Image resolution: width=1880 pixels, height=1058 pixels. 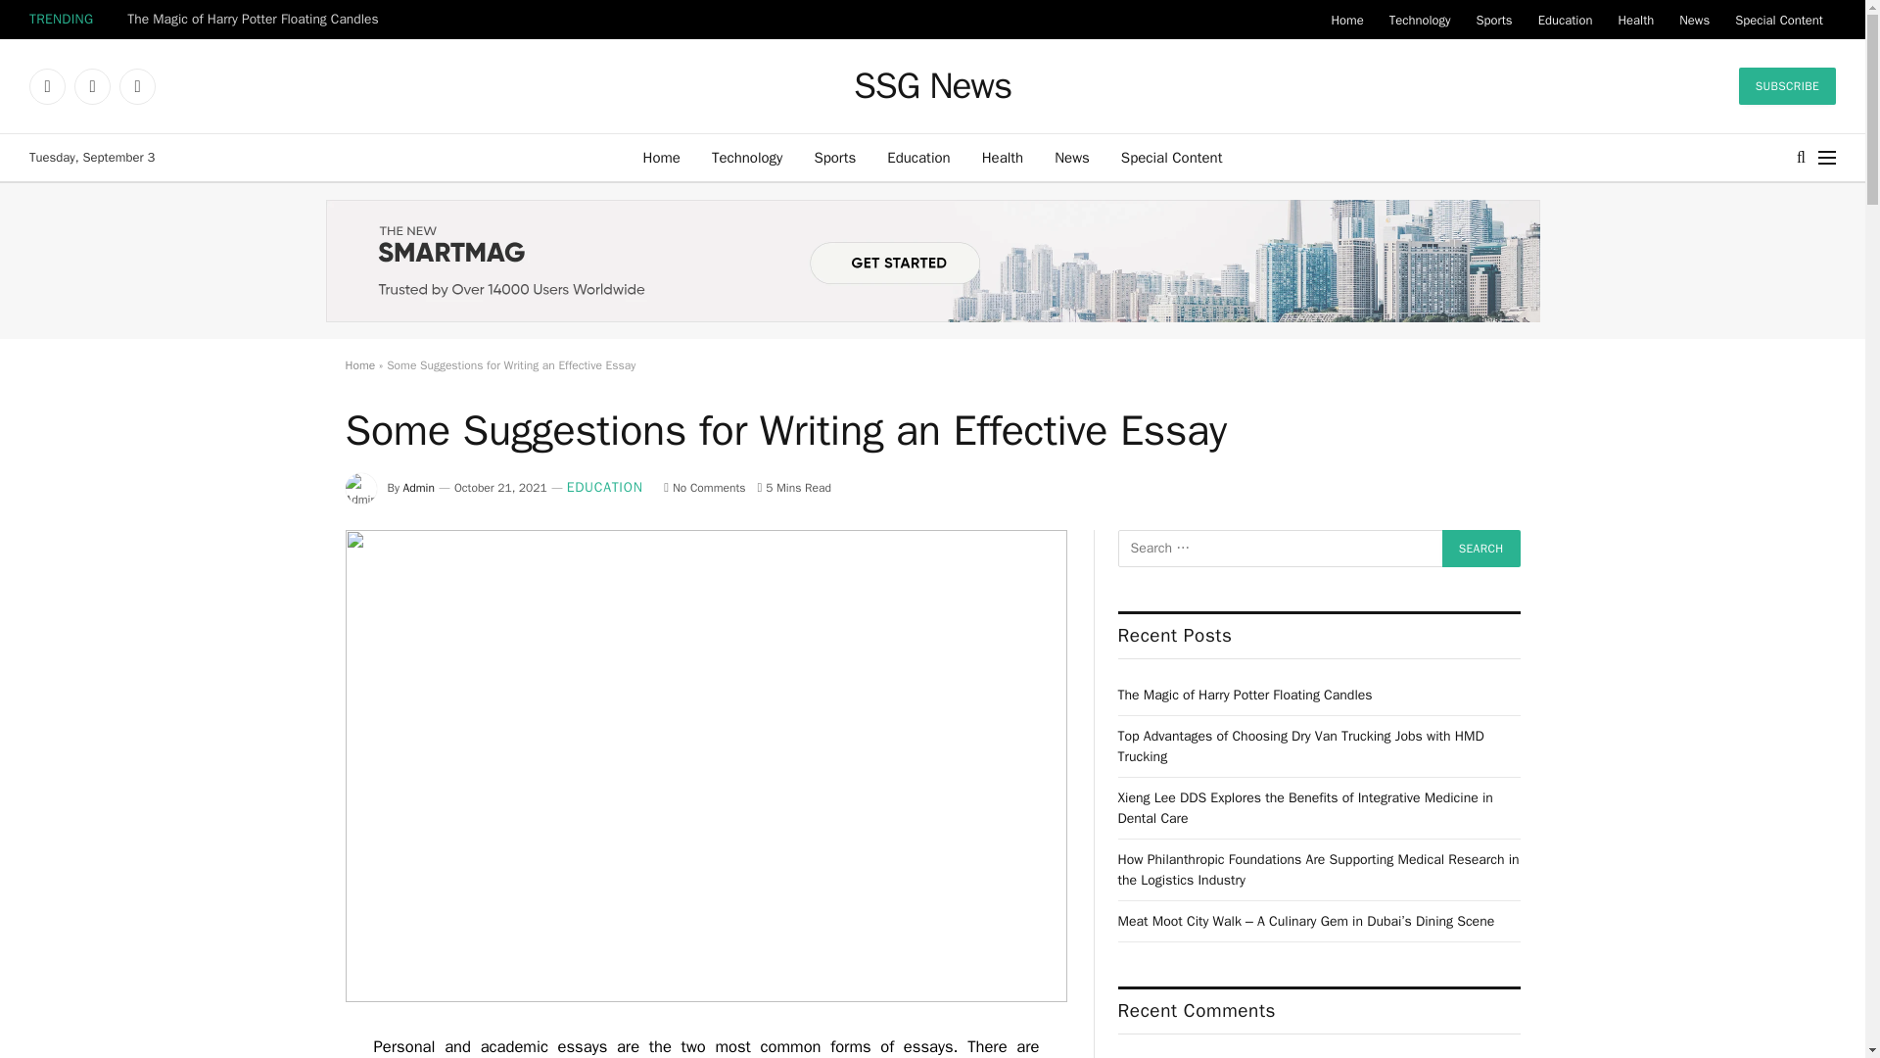 I want to click on Home, so click(x=1346, y=20).